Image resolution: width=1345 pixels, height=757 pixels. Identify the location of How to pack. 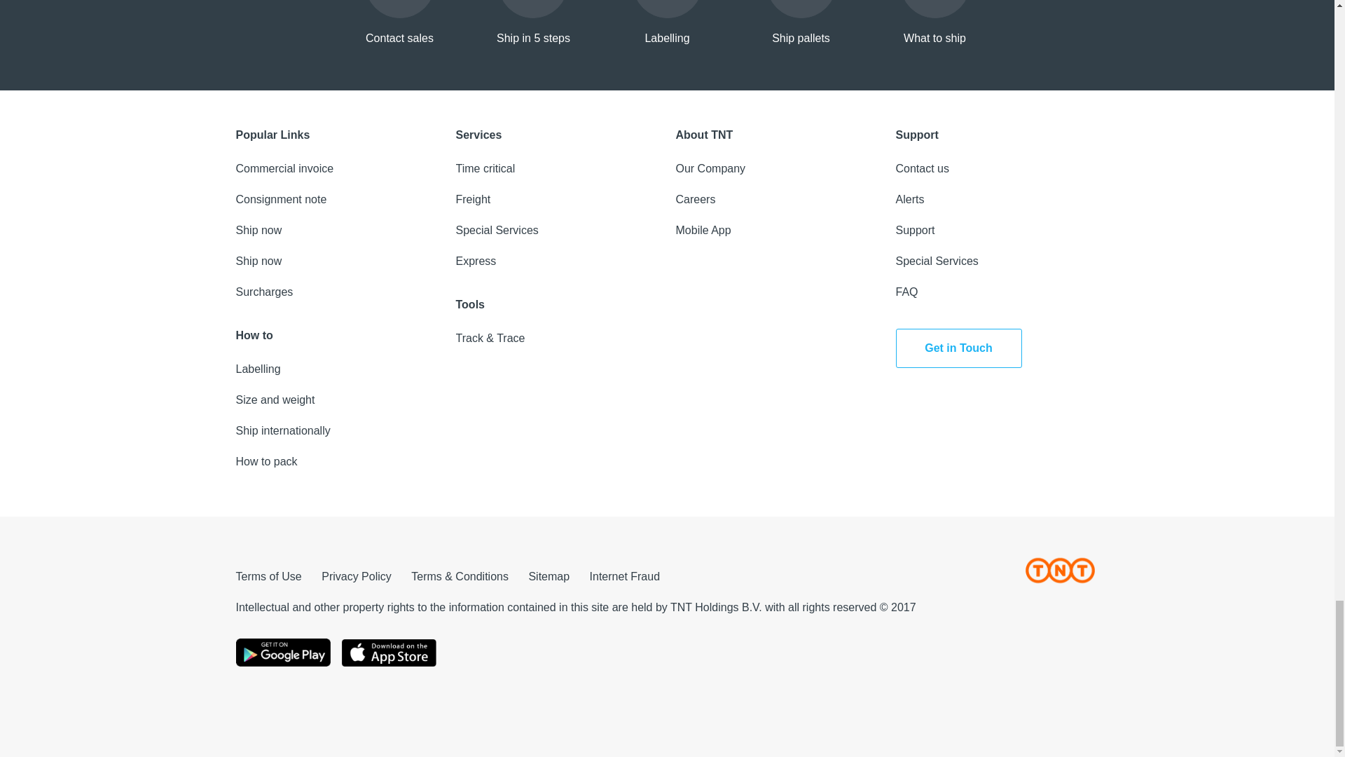
(266, 461).